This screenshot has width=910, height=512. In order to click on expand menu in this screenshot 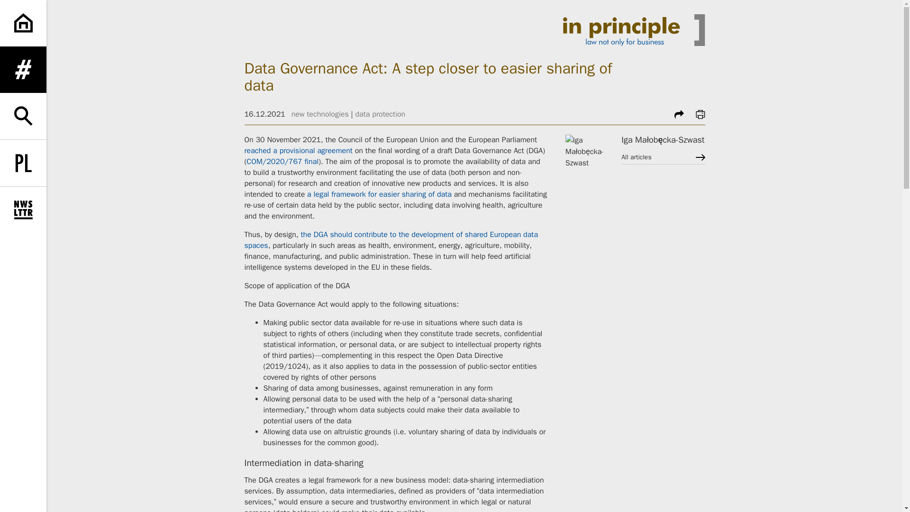, I will do `click(23, 69)`.